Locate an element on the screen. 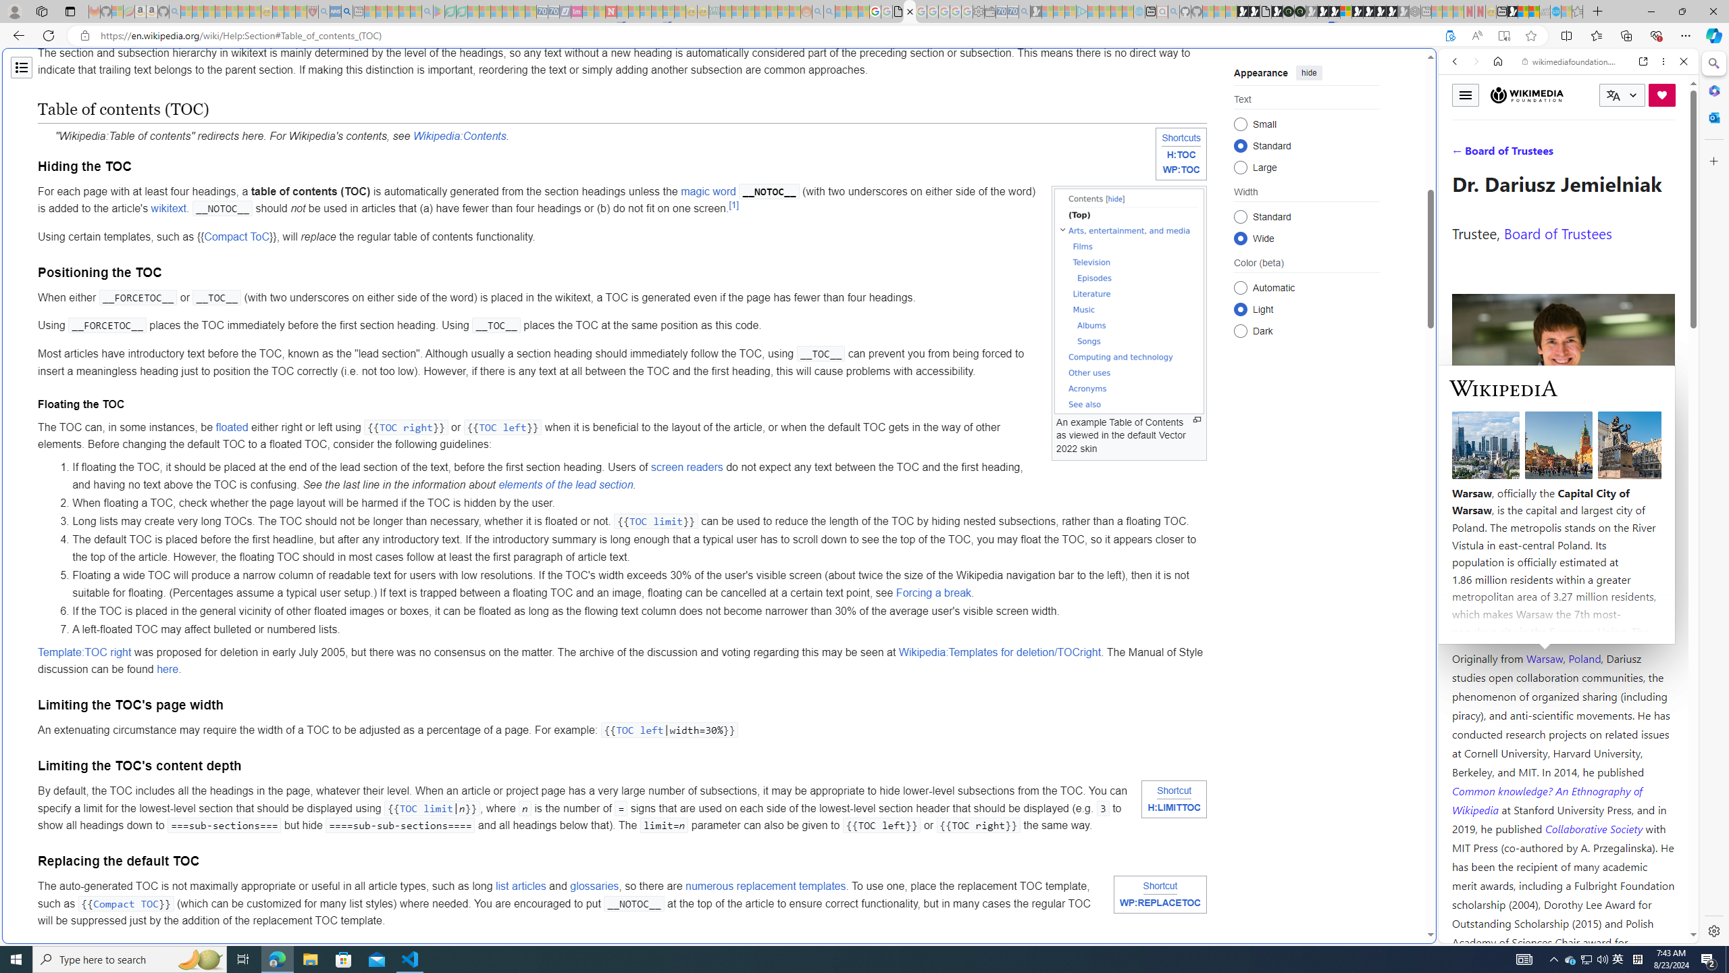  TOC limit is located at coordinates (425, 808).